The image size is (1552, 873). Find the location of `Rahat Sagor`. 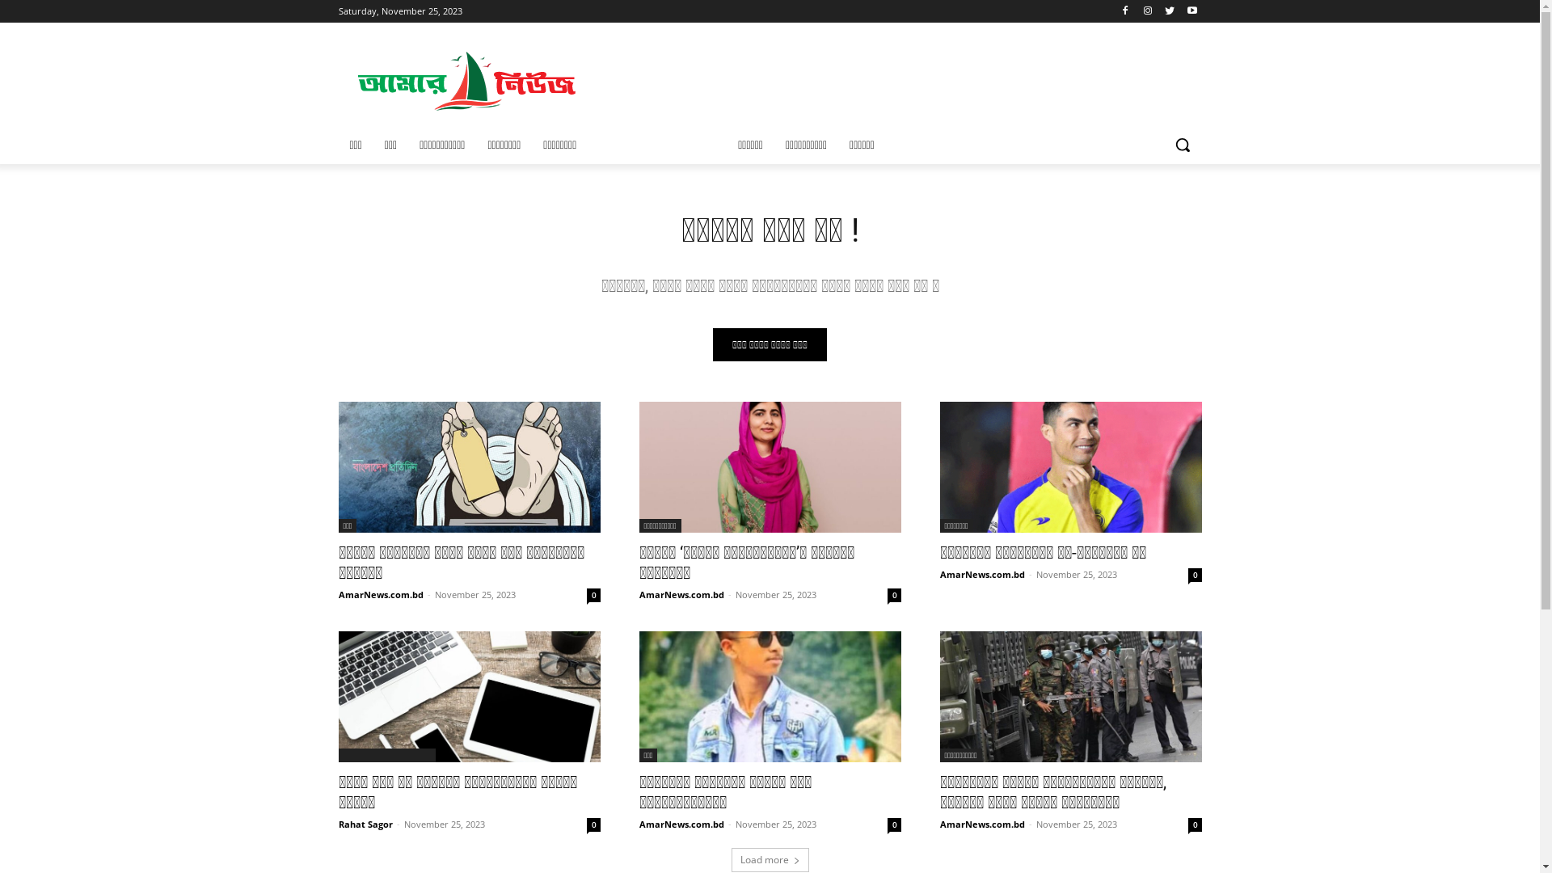

Rahat Sagor is located at coordinates (365, 824).